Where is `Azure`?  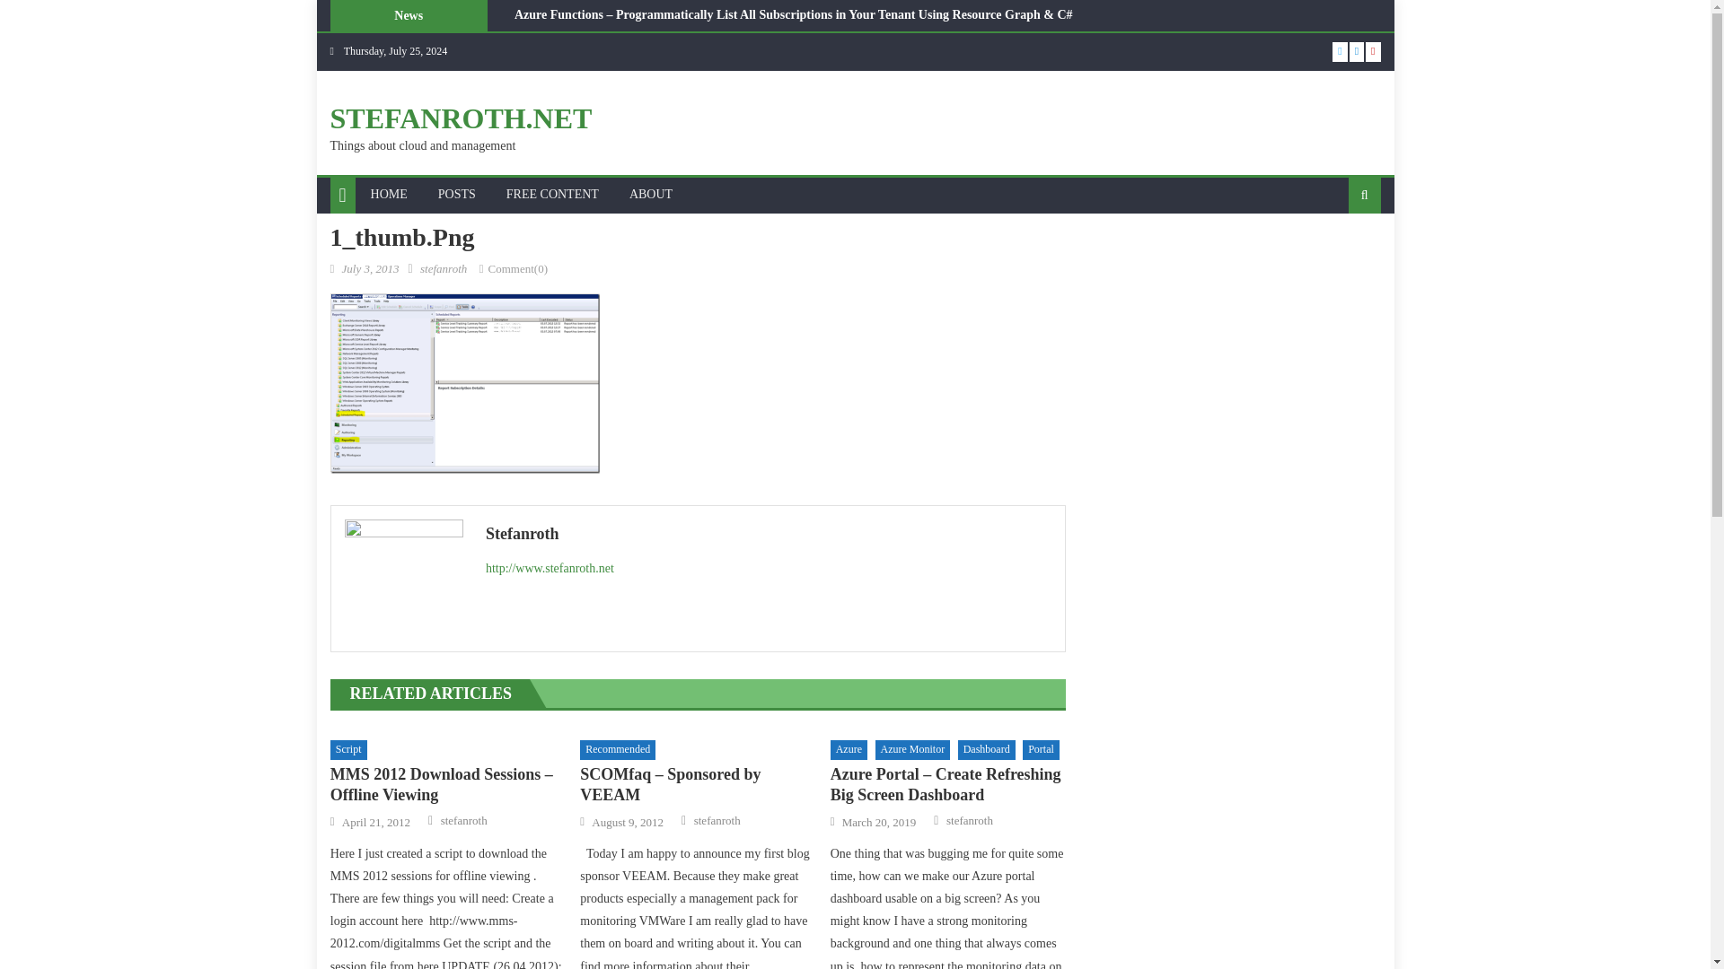
Azure is located at coordinates (849, 750).